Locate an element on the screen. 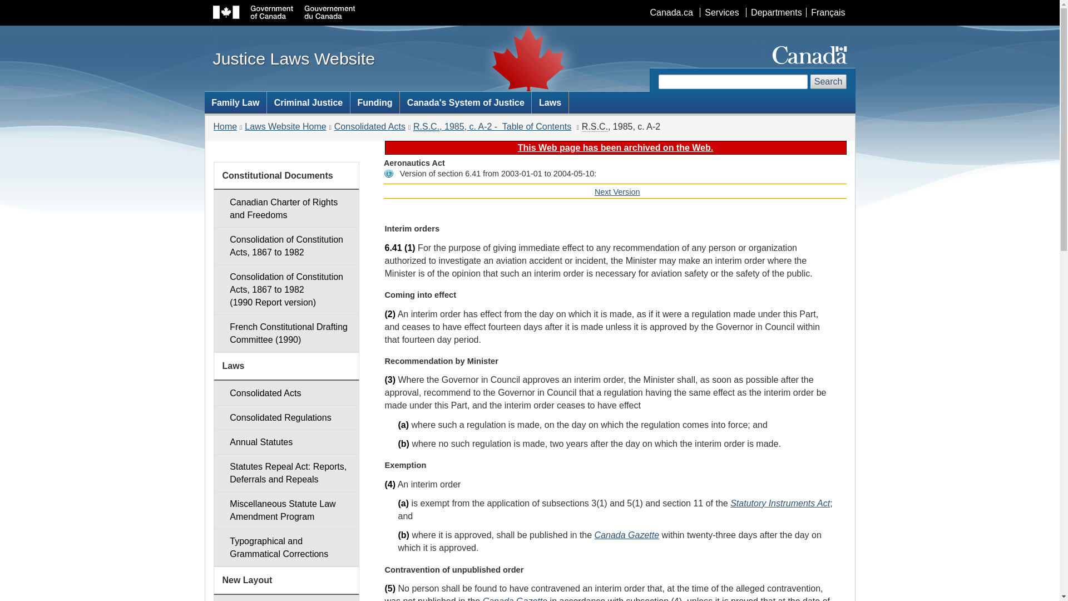 This screenshot has width=1068, height=601. Skip to main content is located at coordinates (532, 8).